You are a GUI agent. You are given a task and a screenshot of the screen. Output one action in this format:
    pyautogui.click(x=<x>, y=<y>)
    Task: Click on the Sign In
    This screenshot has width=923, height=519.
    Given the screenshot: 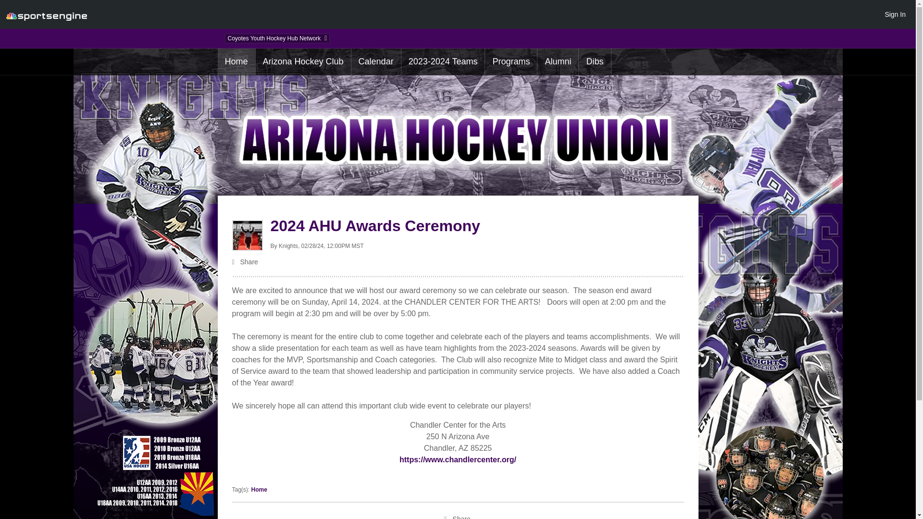 What is the action you would take?
    pyautogui.click(x=895, y=14)
    